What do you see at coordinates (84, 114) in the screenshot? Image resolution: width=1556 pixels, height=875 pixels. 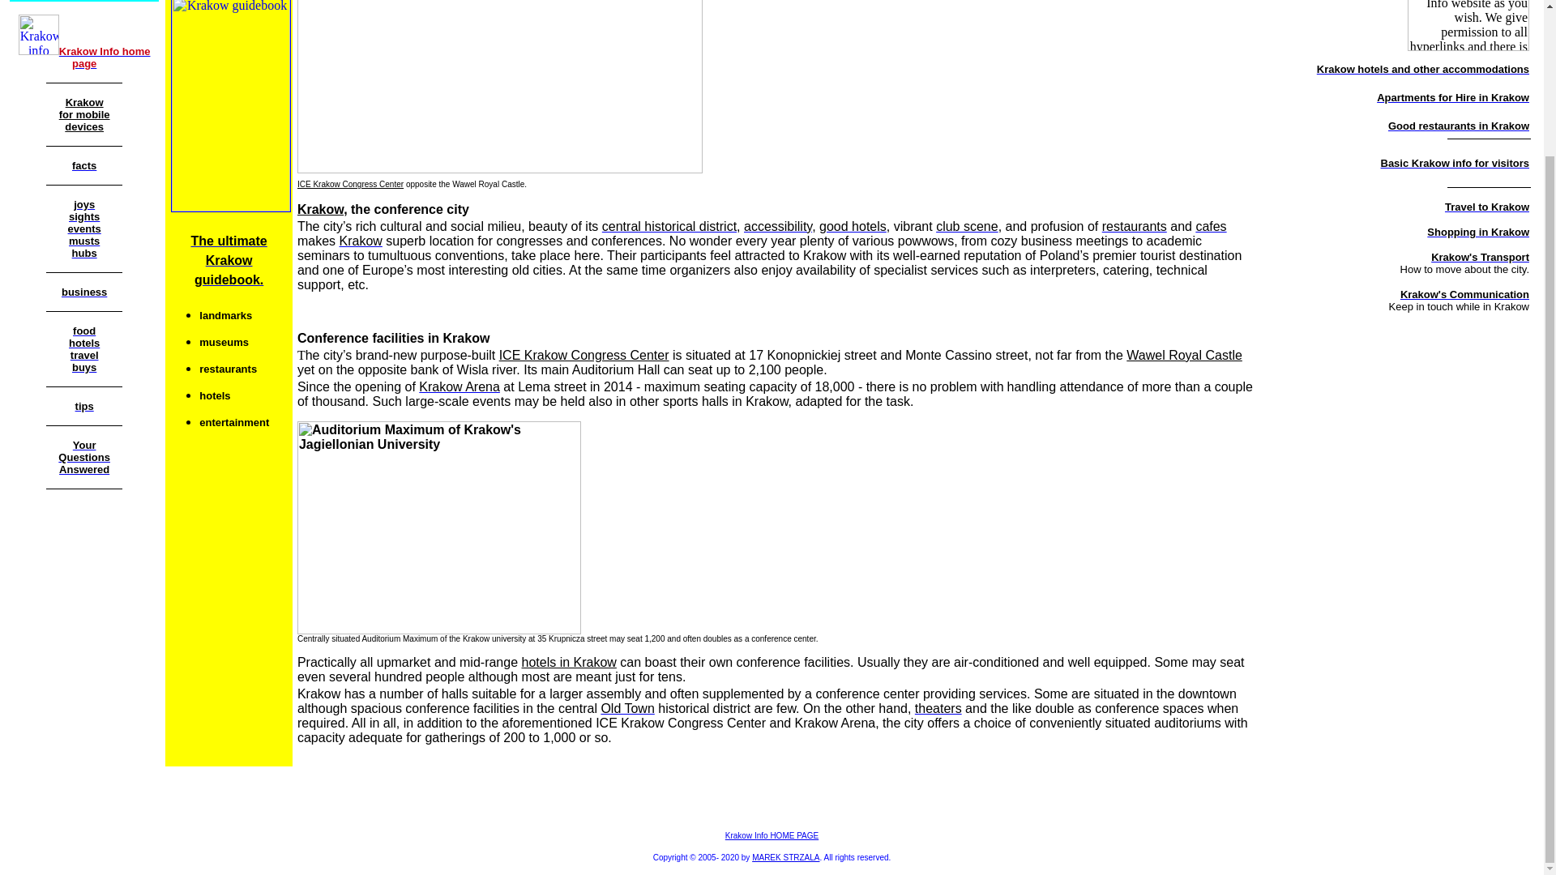 I see `hotels` at bounding box center [84, 114].